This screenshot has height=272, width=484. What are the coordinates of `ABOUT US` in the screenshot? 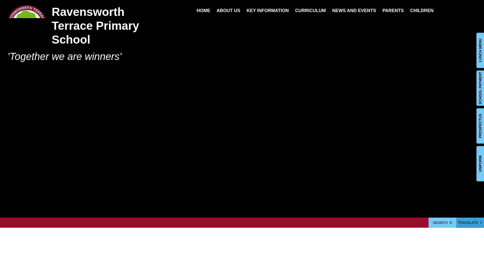 It's located at (228, 11).